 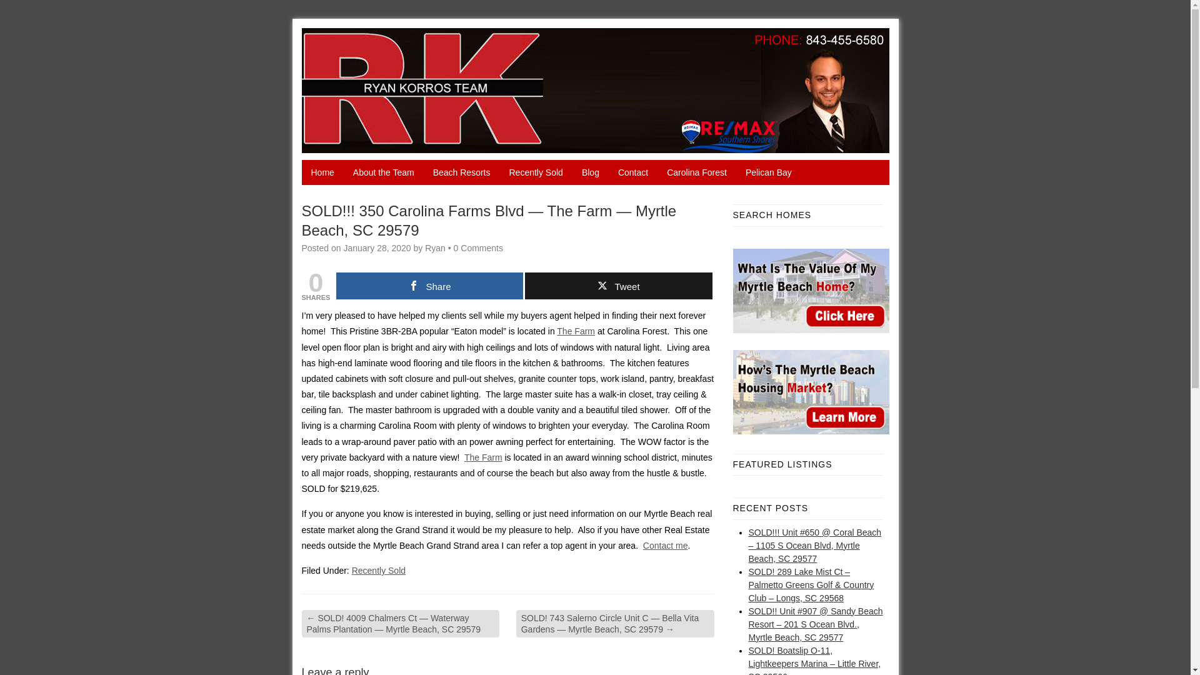 What do you see at coordinates (477, 247) in the screenshot?
I see `0 Comments` at bounding box center [477, 247].